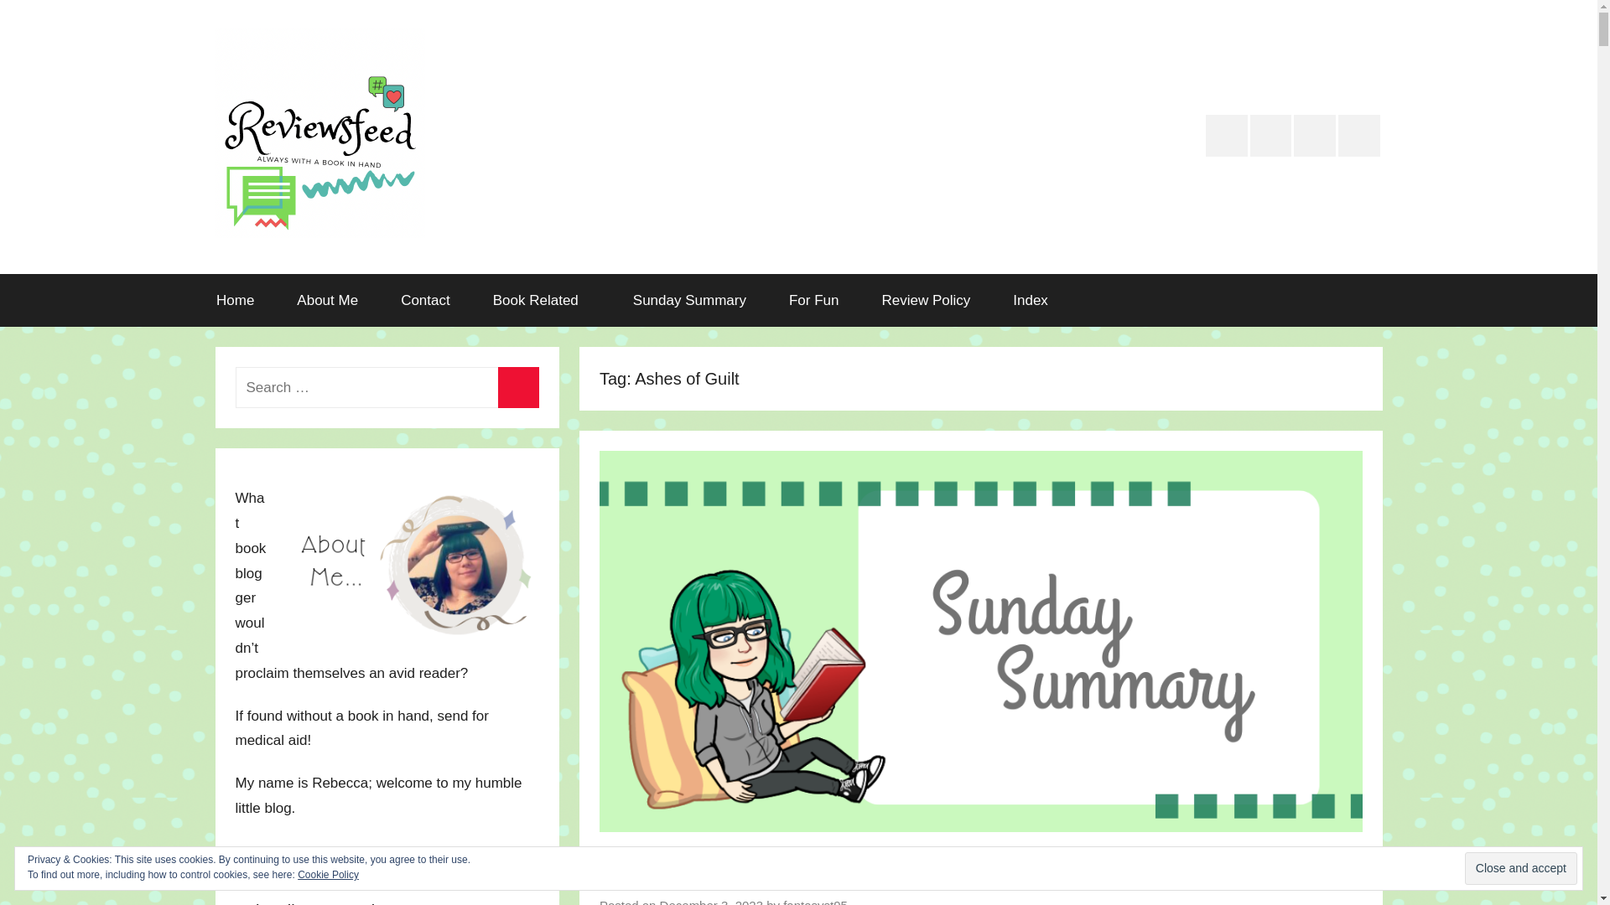  What do you see at coordinates (813, 300) in the screenshot?
I see `For Fun` at bounding box center [813, 300].